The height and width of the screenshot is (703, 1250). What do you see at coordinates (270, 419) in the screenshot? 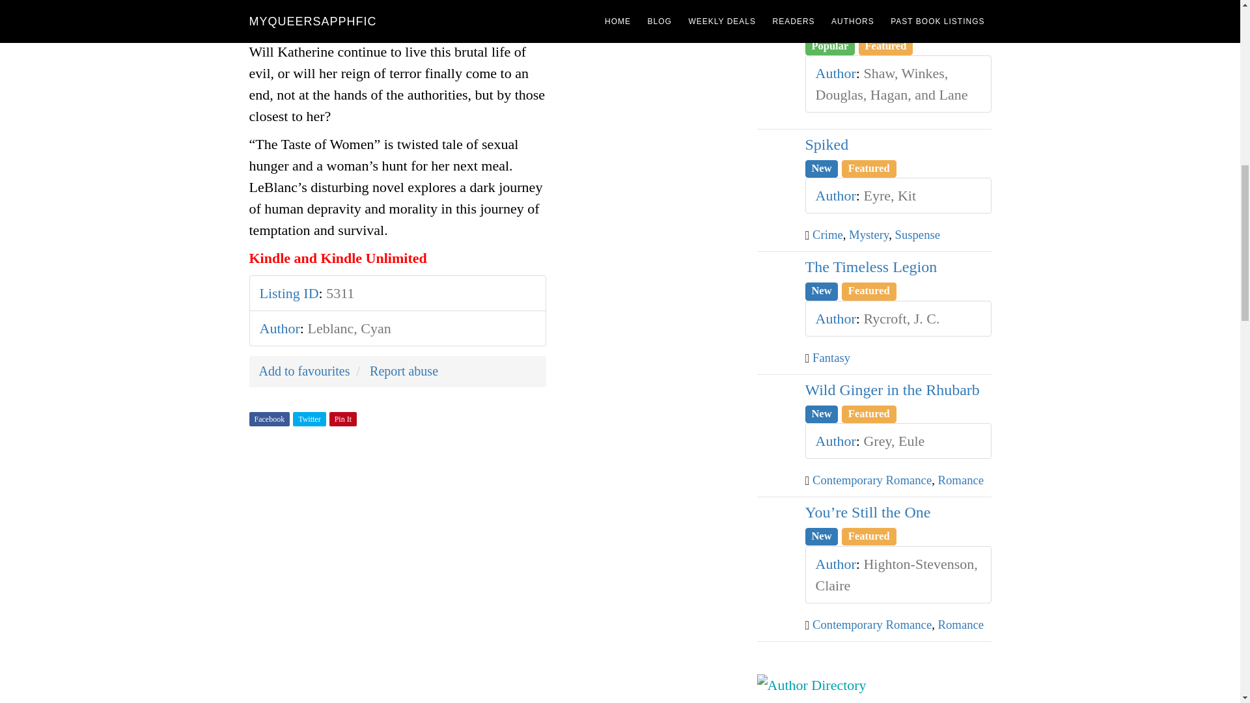
I see `Facebook` at bounding box center [270, 419].